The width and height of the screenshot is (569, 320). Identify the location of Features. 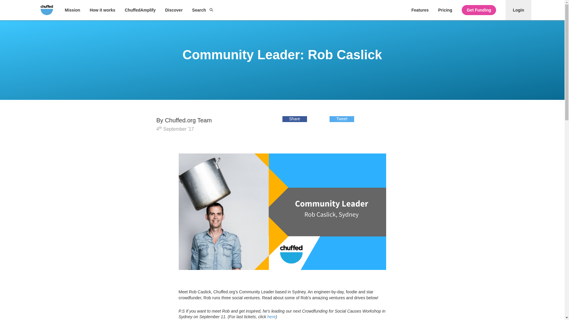
(420, 10).